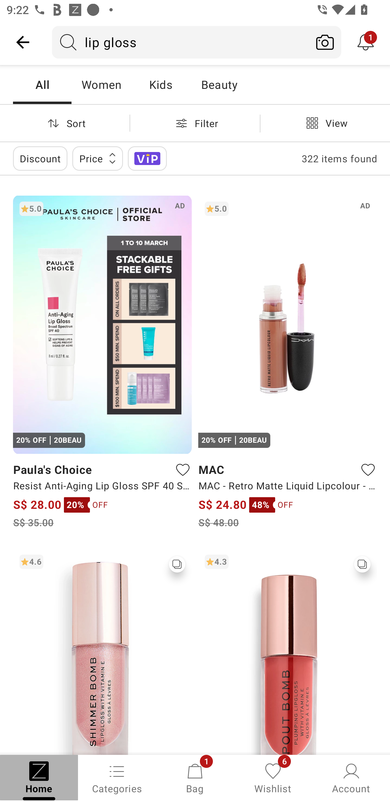  What do you see at coordinates (40, 158) in the screenshot?
I see `Discount` at bounding box center [40, 158].